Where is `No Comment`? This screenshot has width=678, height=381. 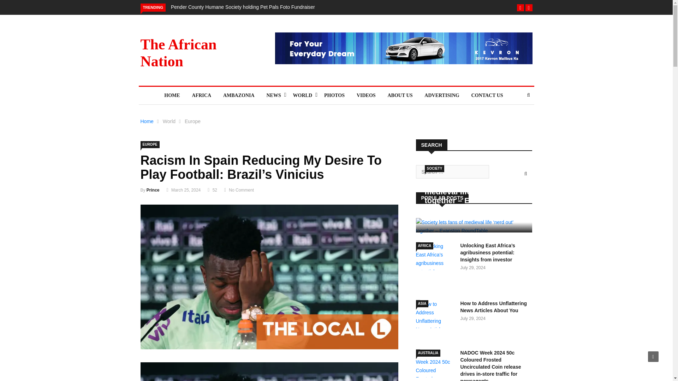 No Comment is located at coordinates (241, 190).